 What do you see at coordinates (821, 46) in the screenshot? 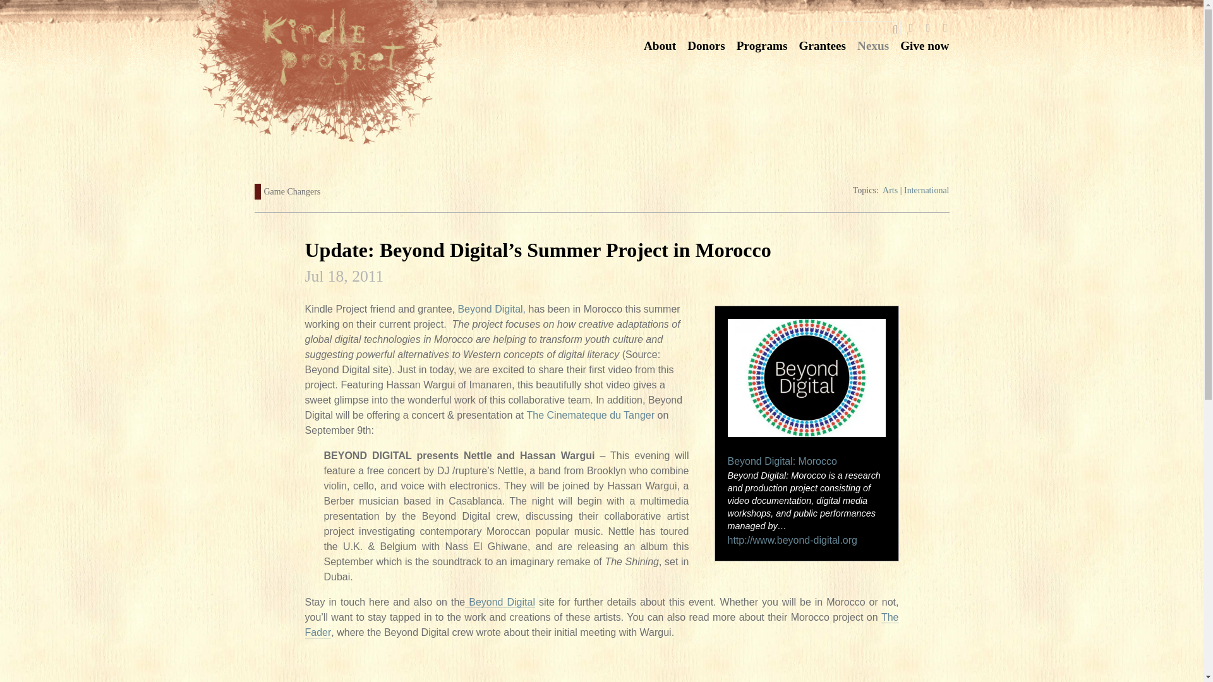
I see `Grantees` at bounding box center [821, 46].